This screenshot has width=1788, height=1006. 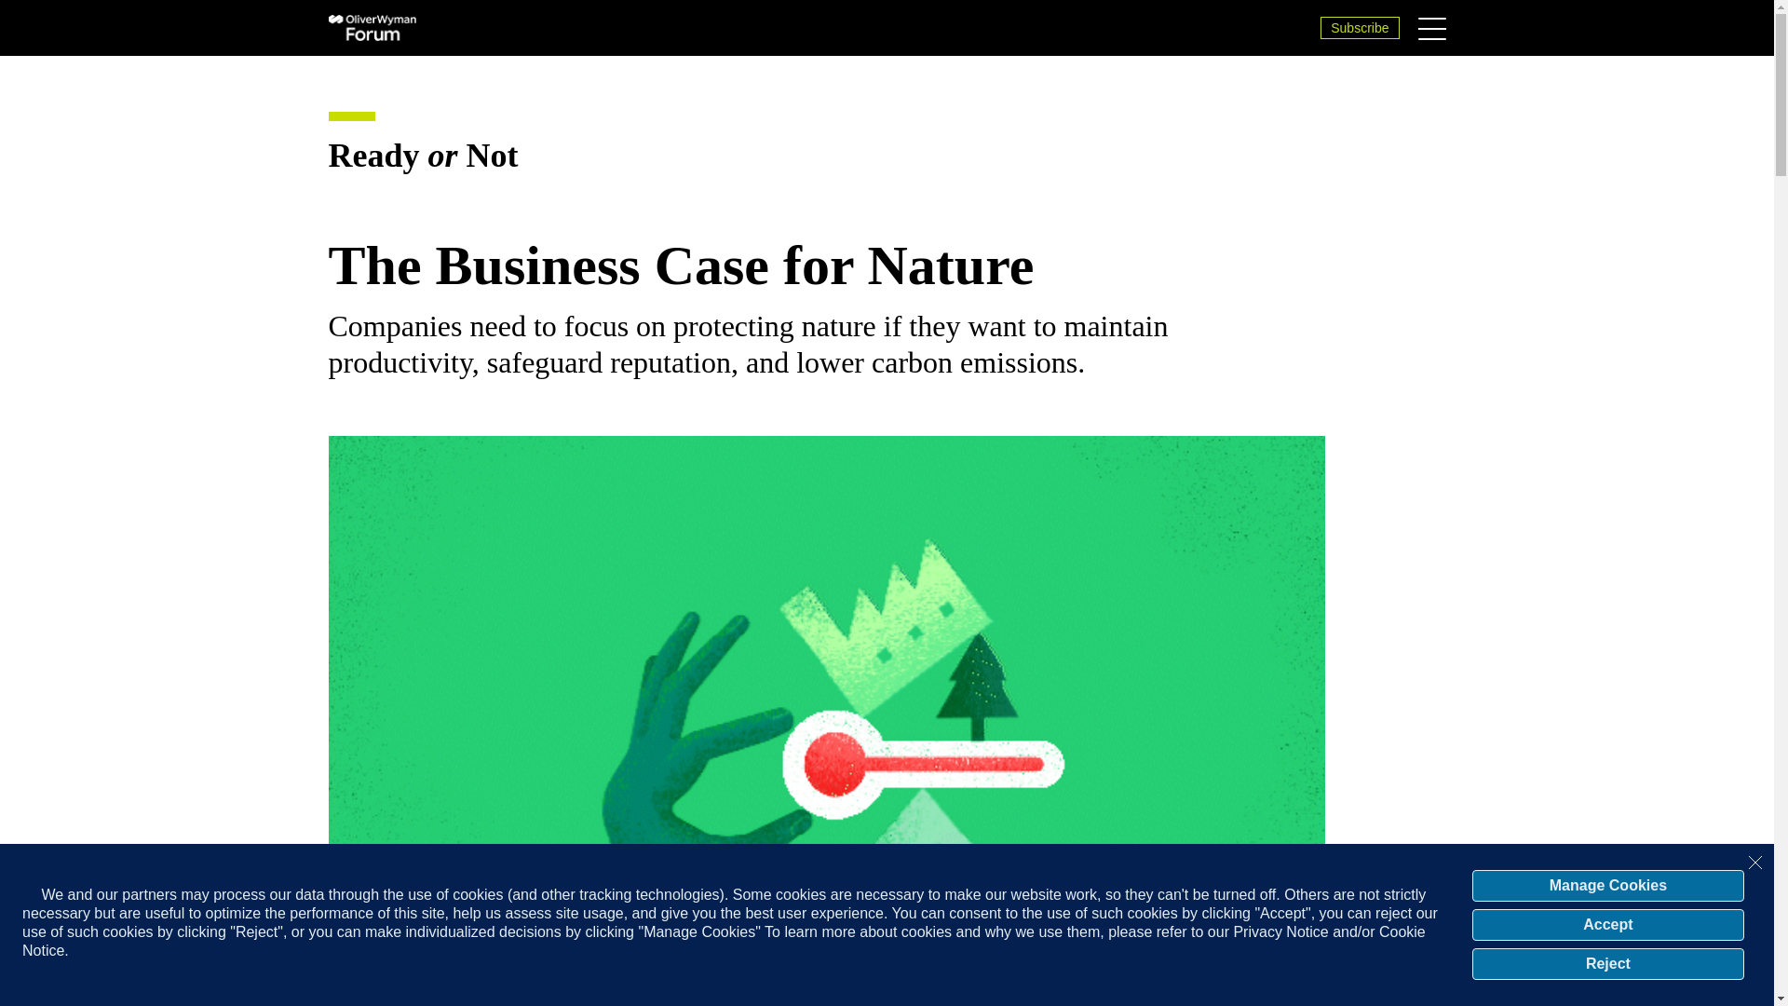 What do you see at coordinates (1360, 28) in the screenshot?
I see `Subscribe` at bounding box center [1360, 28].